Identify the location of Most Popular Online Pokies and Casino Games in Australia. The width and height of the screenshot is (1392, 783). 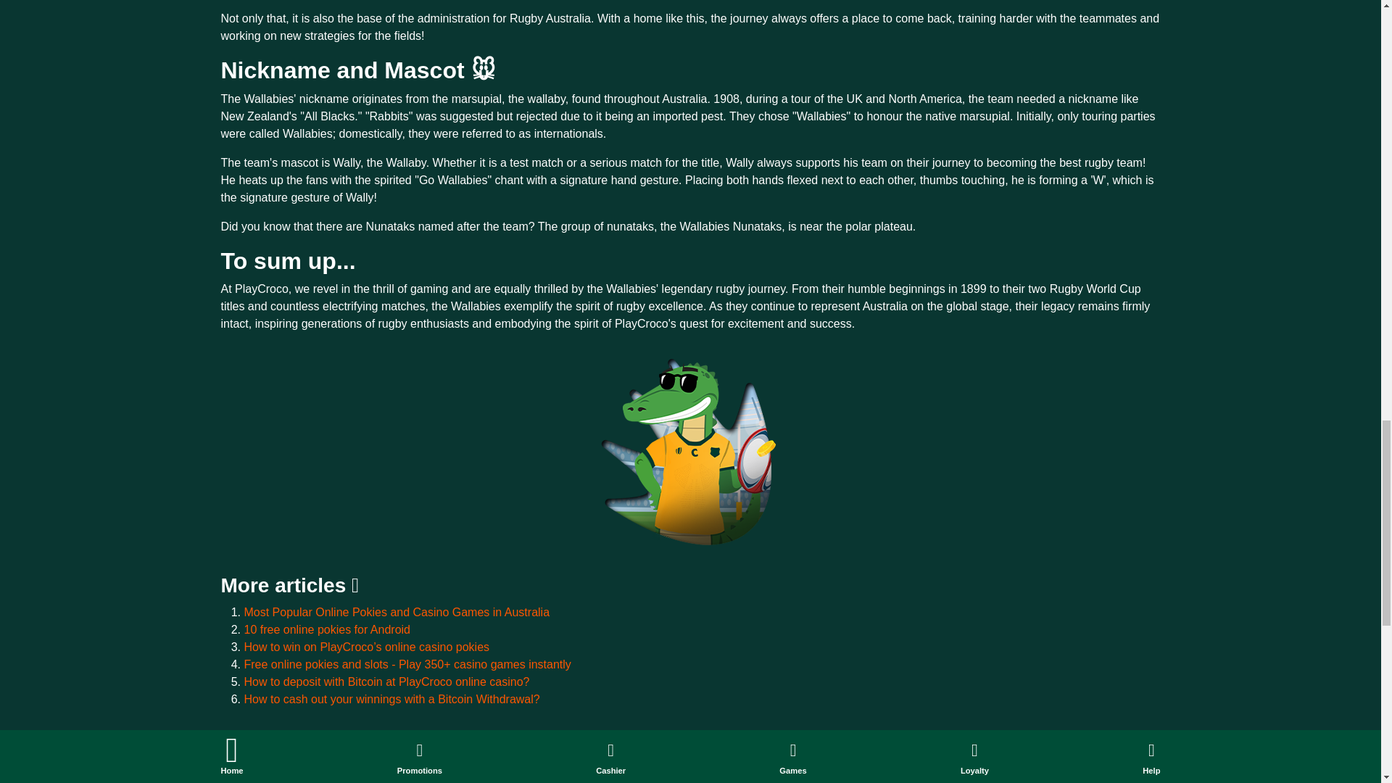
(397, 612).